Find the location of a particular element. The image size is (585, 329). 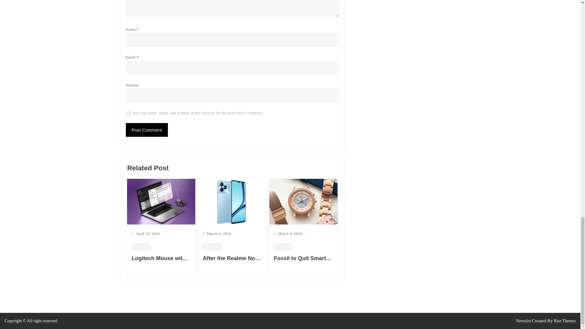

Tech News is located at coordinates (141, 246).